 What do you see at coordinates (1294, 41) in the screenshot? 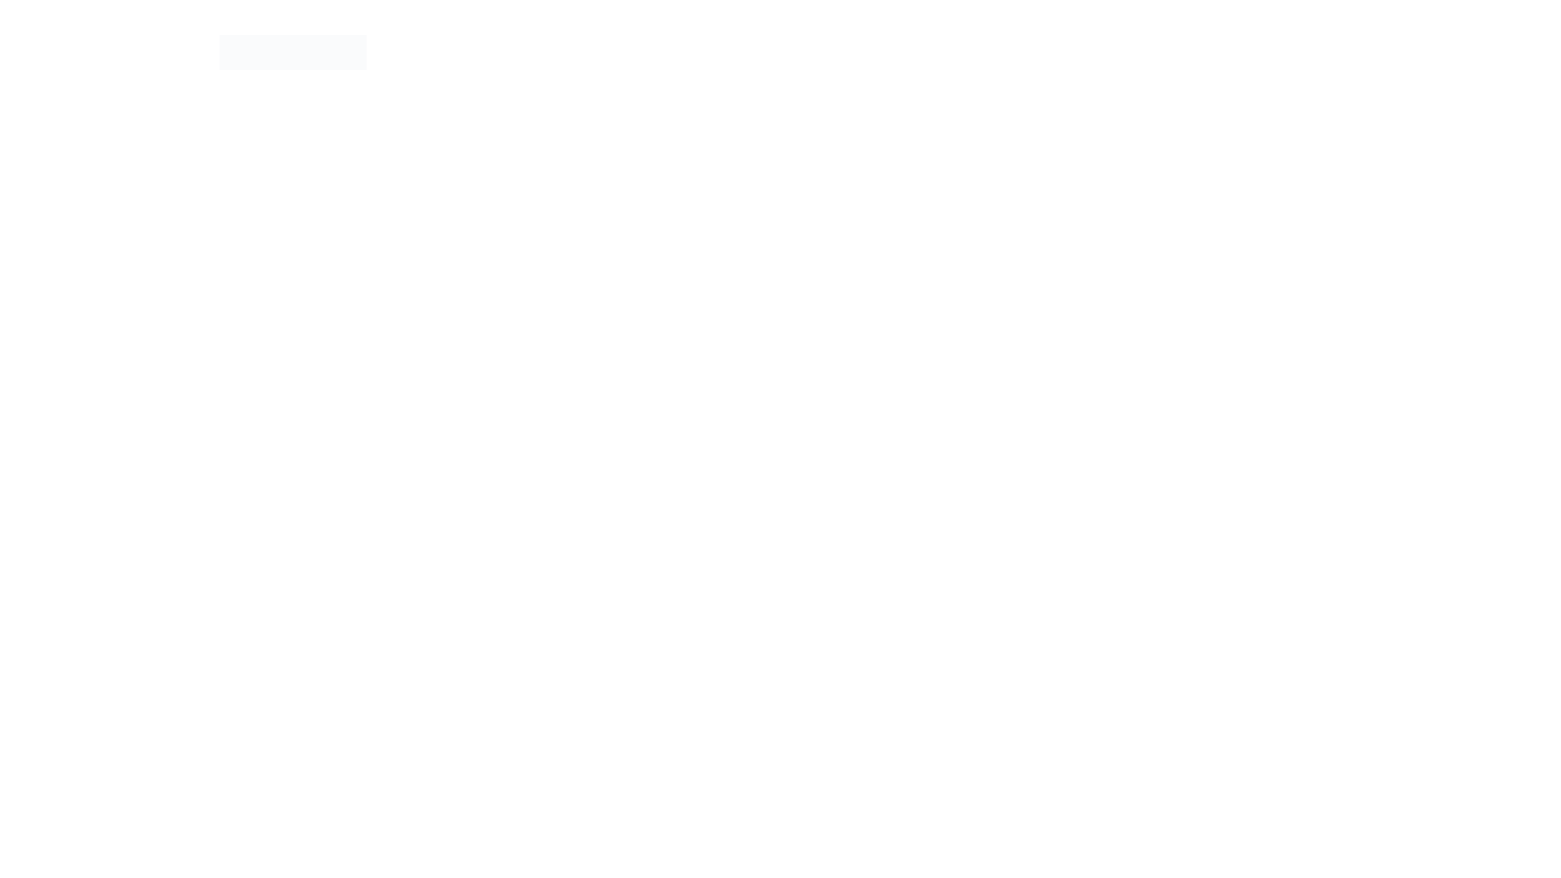
I see `Materials` at bounding box center [1294, 41].